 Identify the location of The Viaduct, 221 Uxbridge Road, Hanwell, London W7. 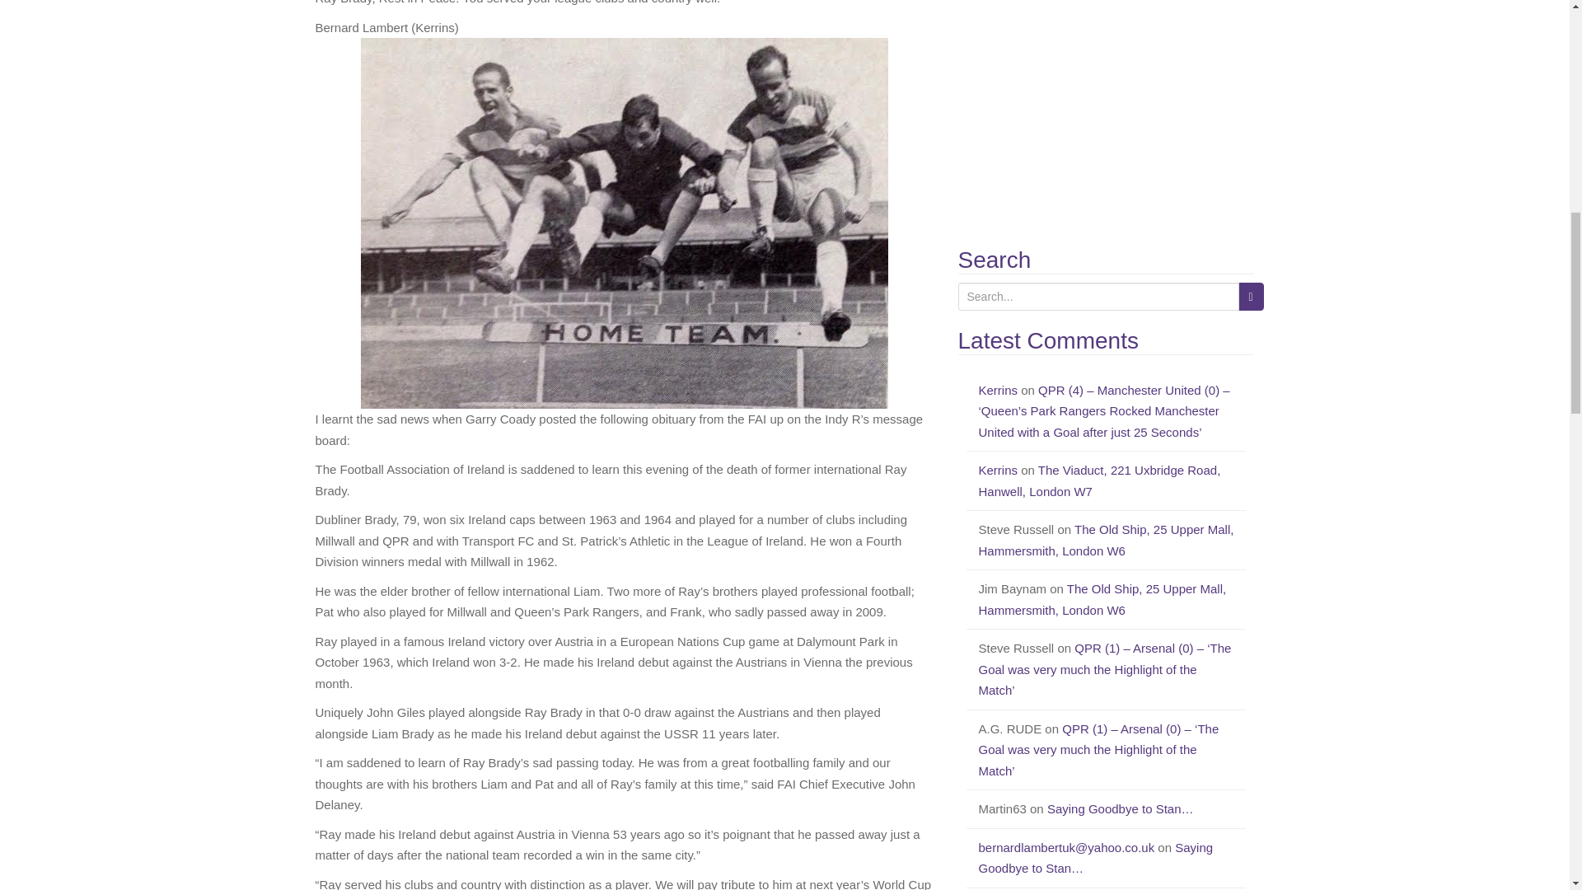
(1100, 480).